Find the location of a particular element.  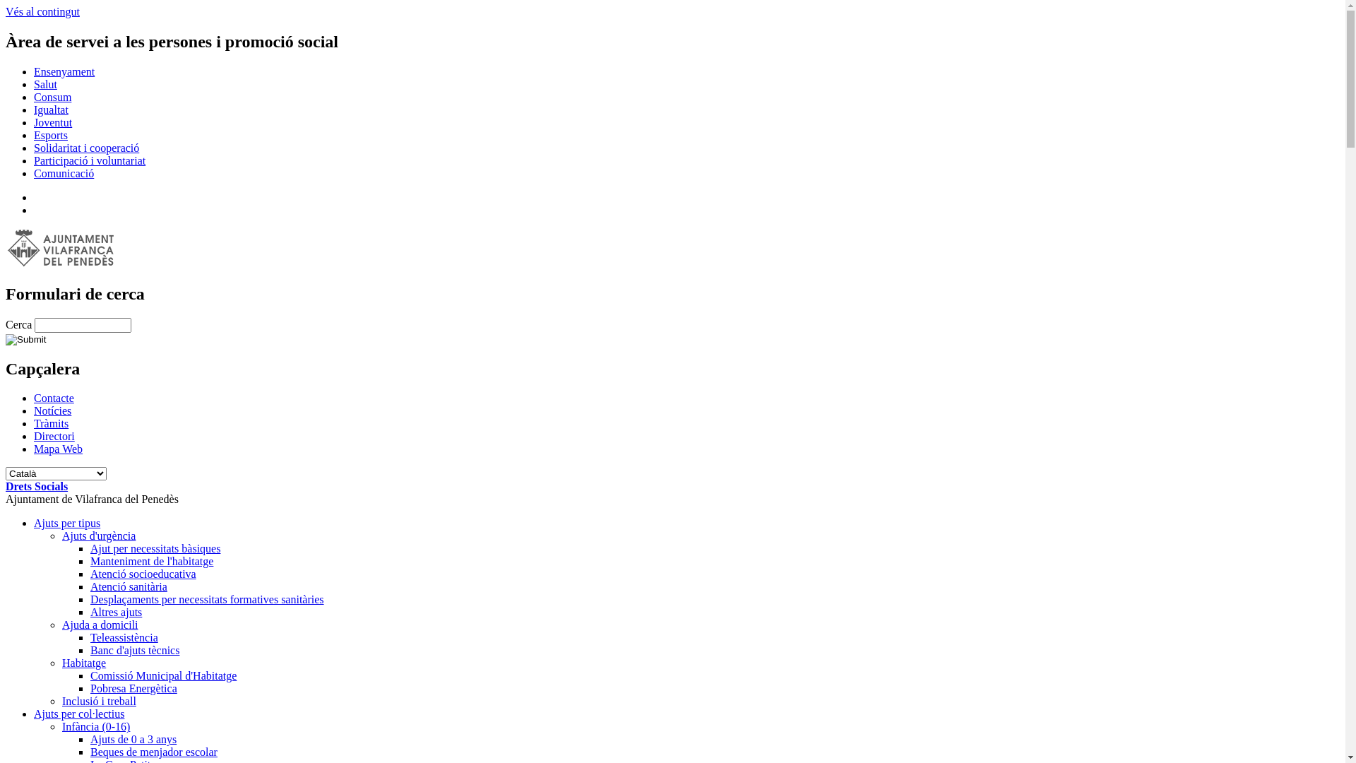

Esports is located at coordinates (51, 136).